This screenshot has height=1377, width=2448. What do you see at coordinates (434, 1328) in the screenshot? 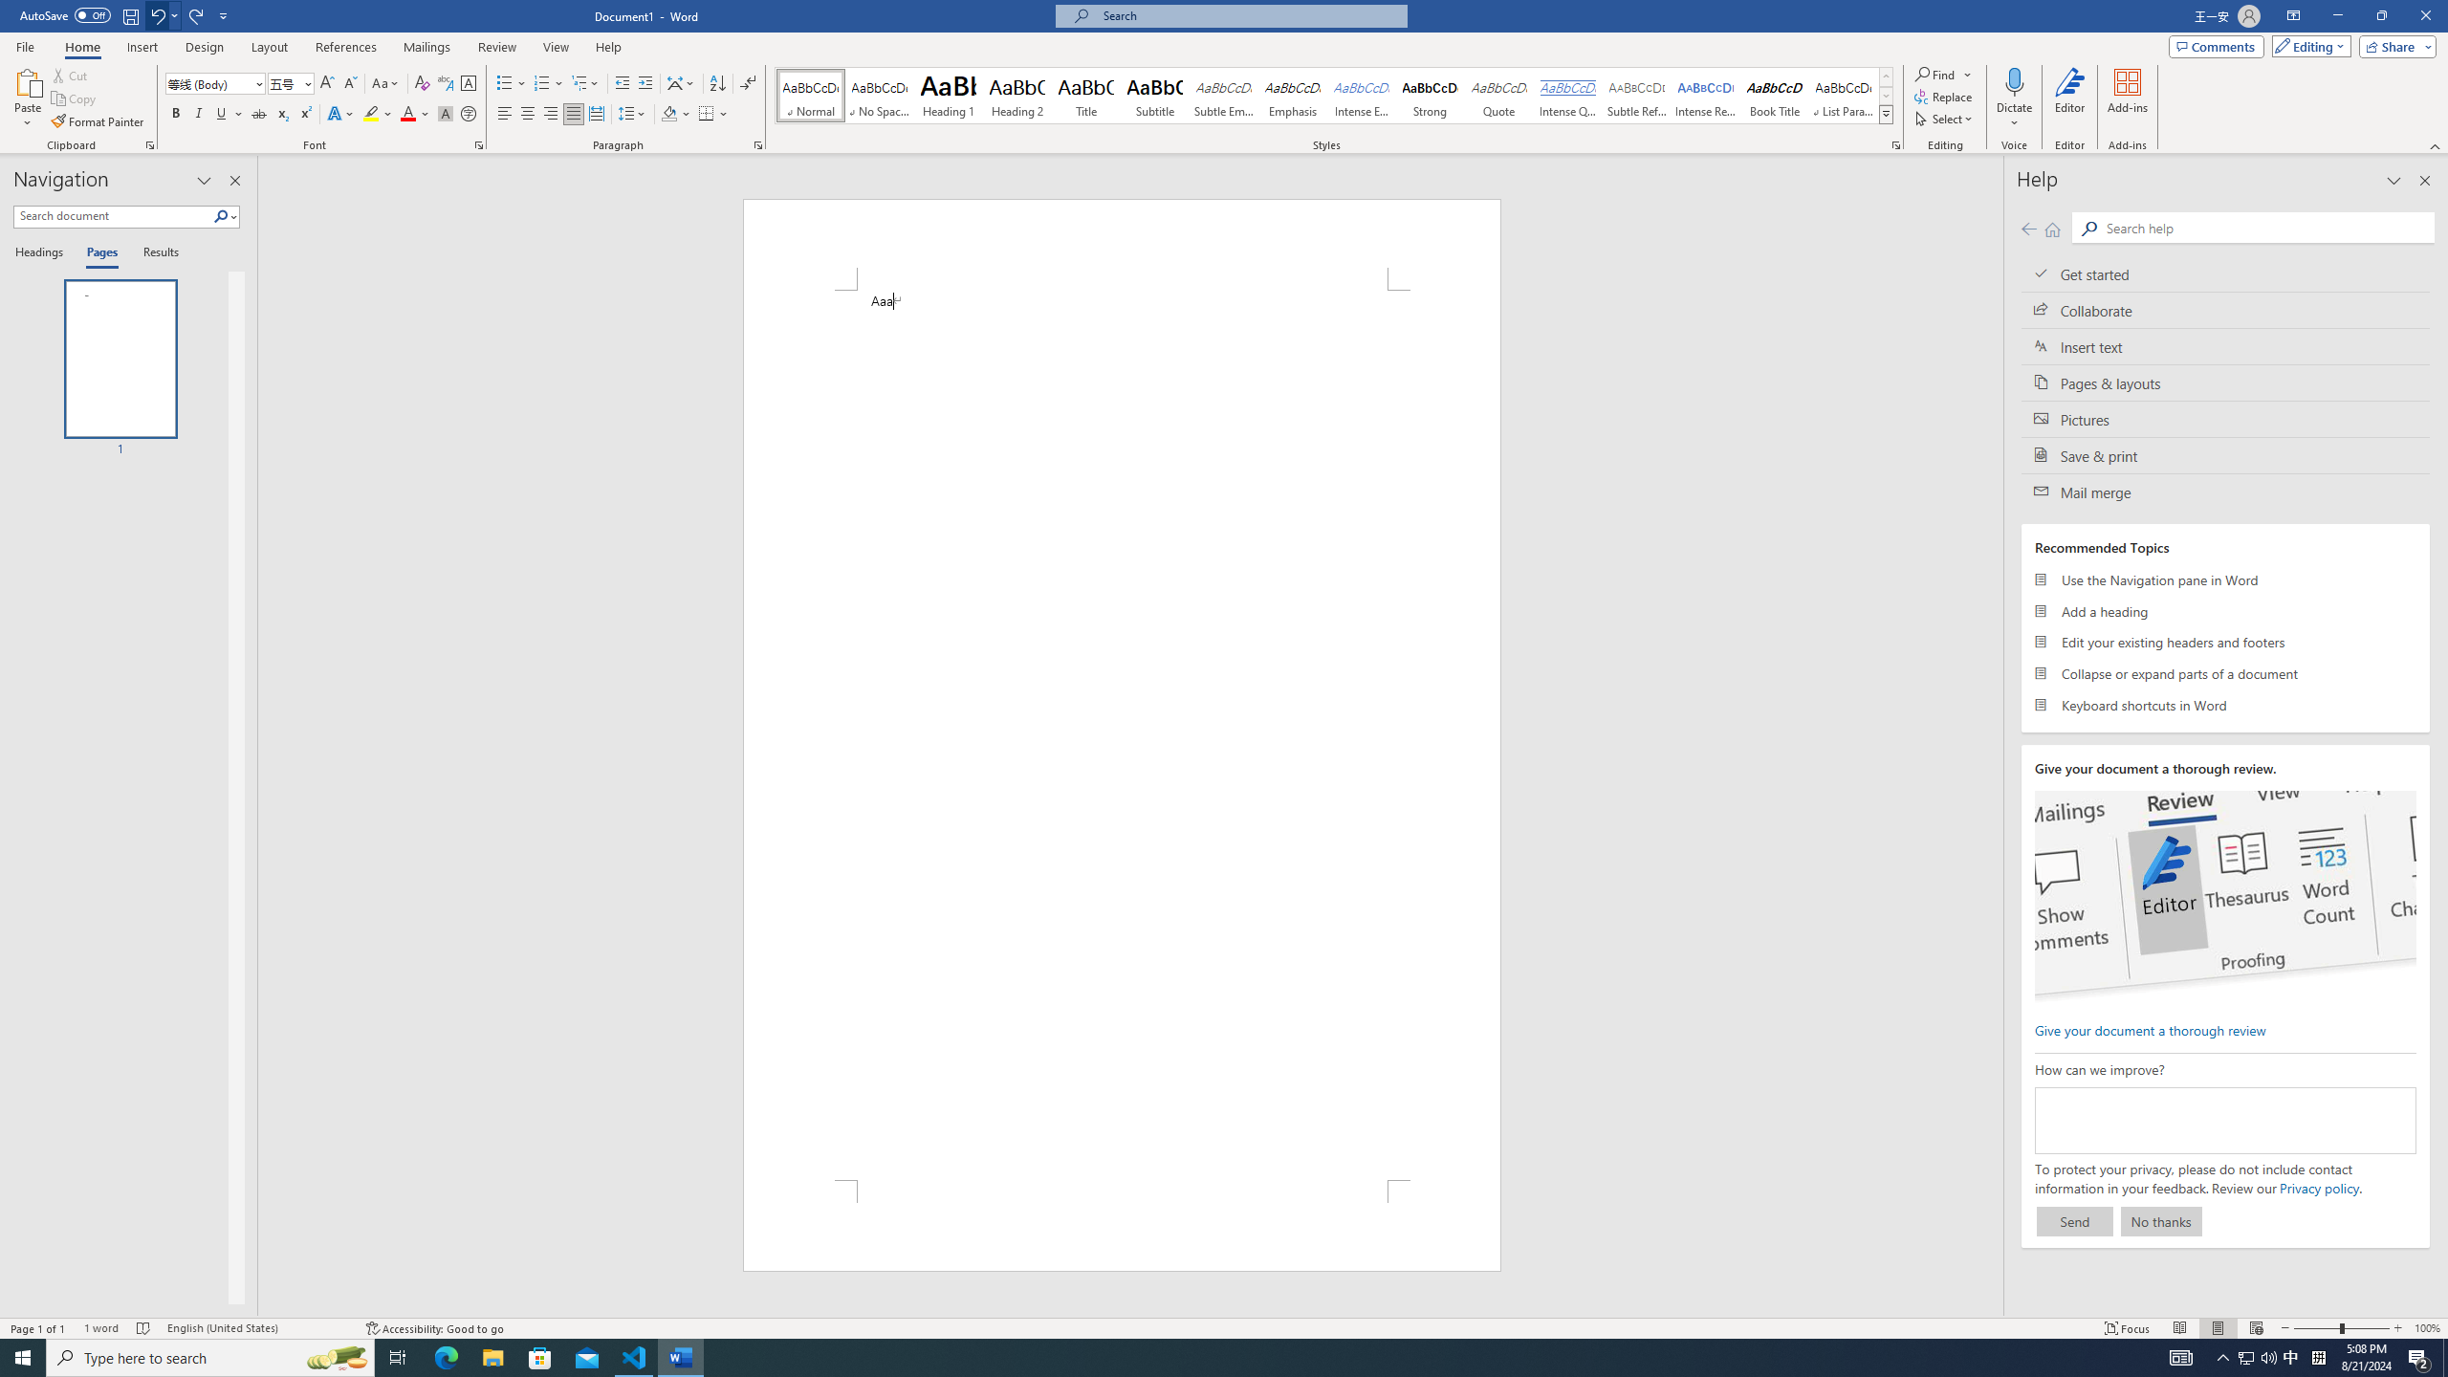
I see `Accessibility Checker Accessibility: Good to go` at bounding box center [434, 1328].